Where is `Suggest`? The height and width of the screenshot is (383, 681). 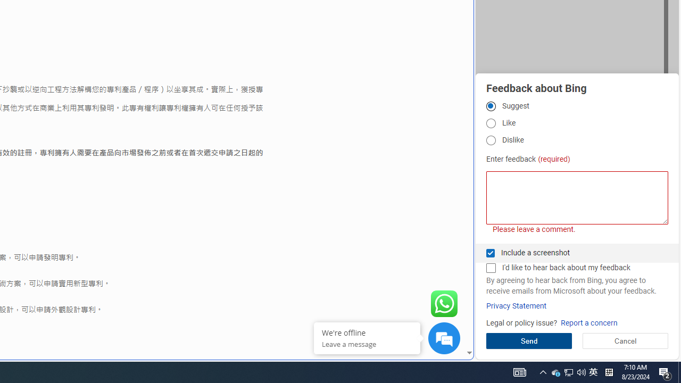
Suggest is located at coordinates (491, 106).